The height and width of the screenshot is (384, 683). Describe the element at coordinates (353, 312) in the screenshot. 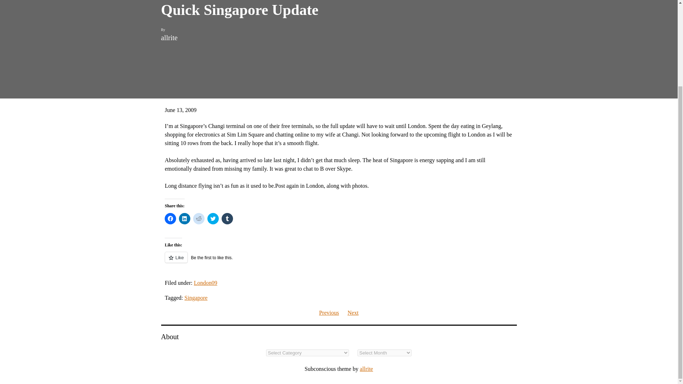

I see `Next` at that location.